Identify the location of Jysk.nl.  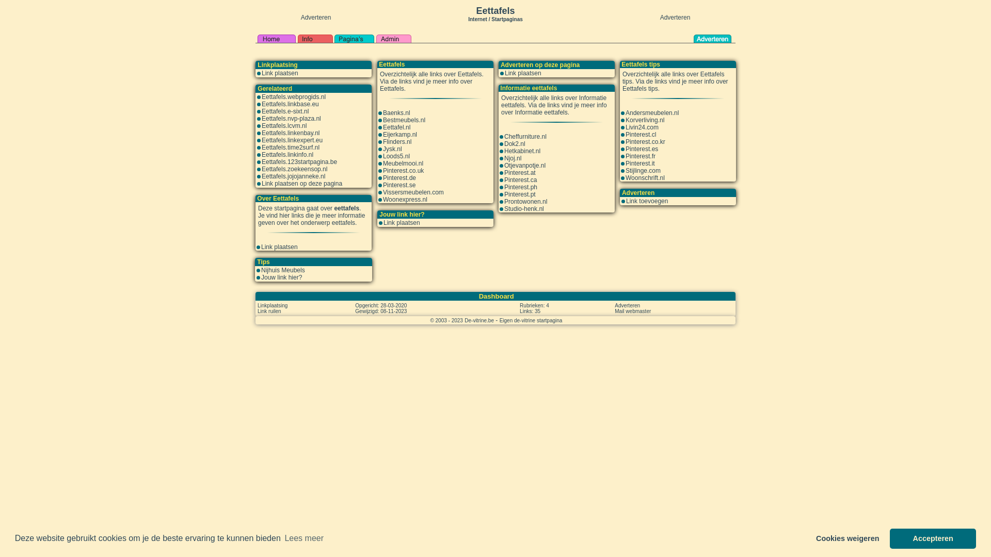
(392, 149).